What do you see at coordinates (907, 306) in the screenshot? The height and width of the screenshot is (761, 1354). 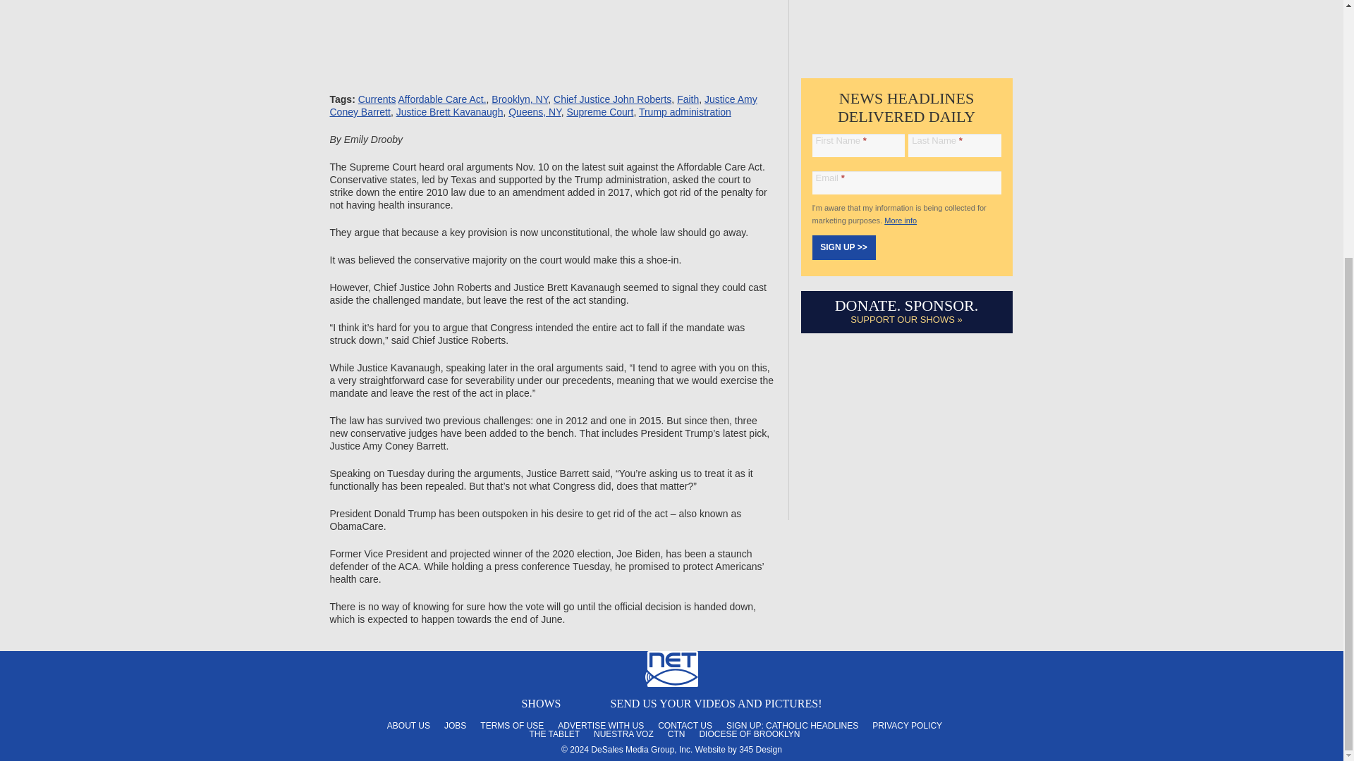 I see `DONATE. SPONSOR.` at bounding box center [907, 306].